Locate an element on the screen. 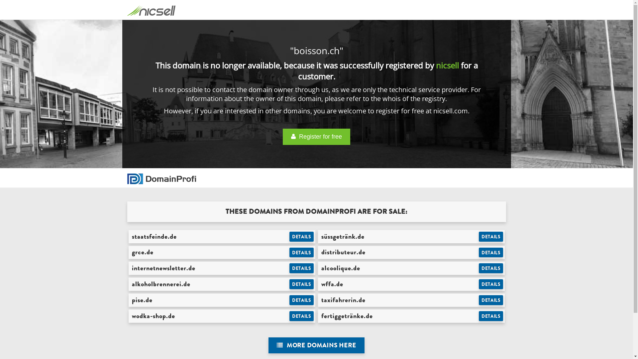  DETAILS is located at coordinates (302, 268).